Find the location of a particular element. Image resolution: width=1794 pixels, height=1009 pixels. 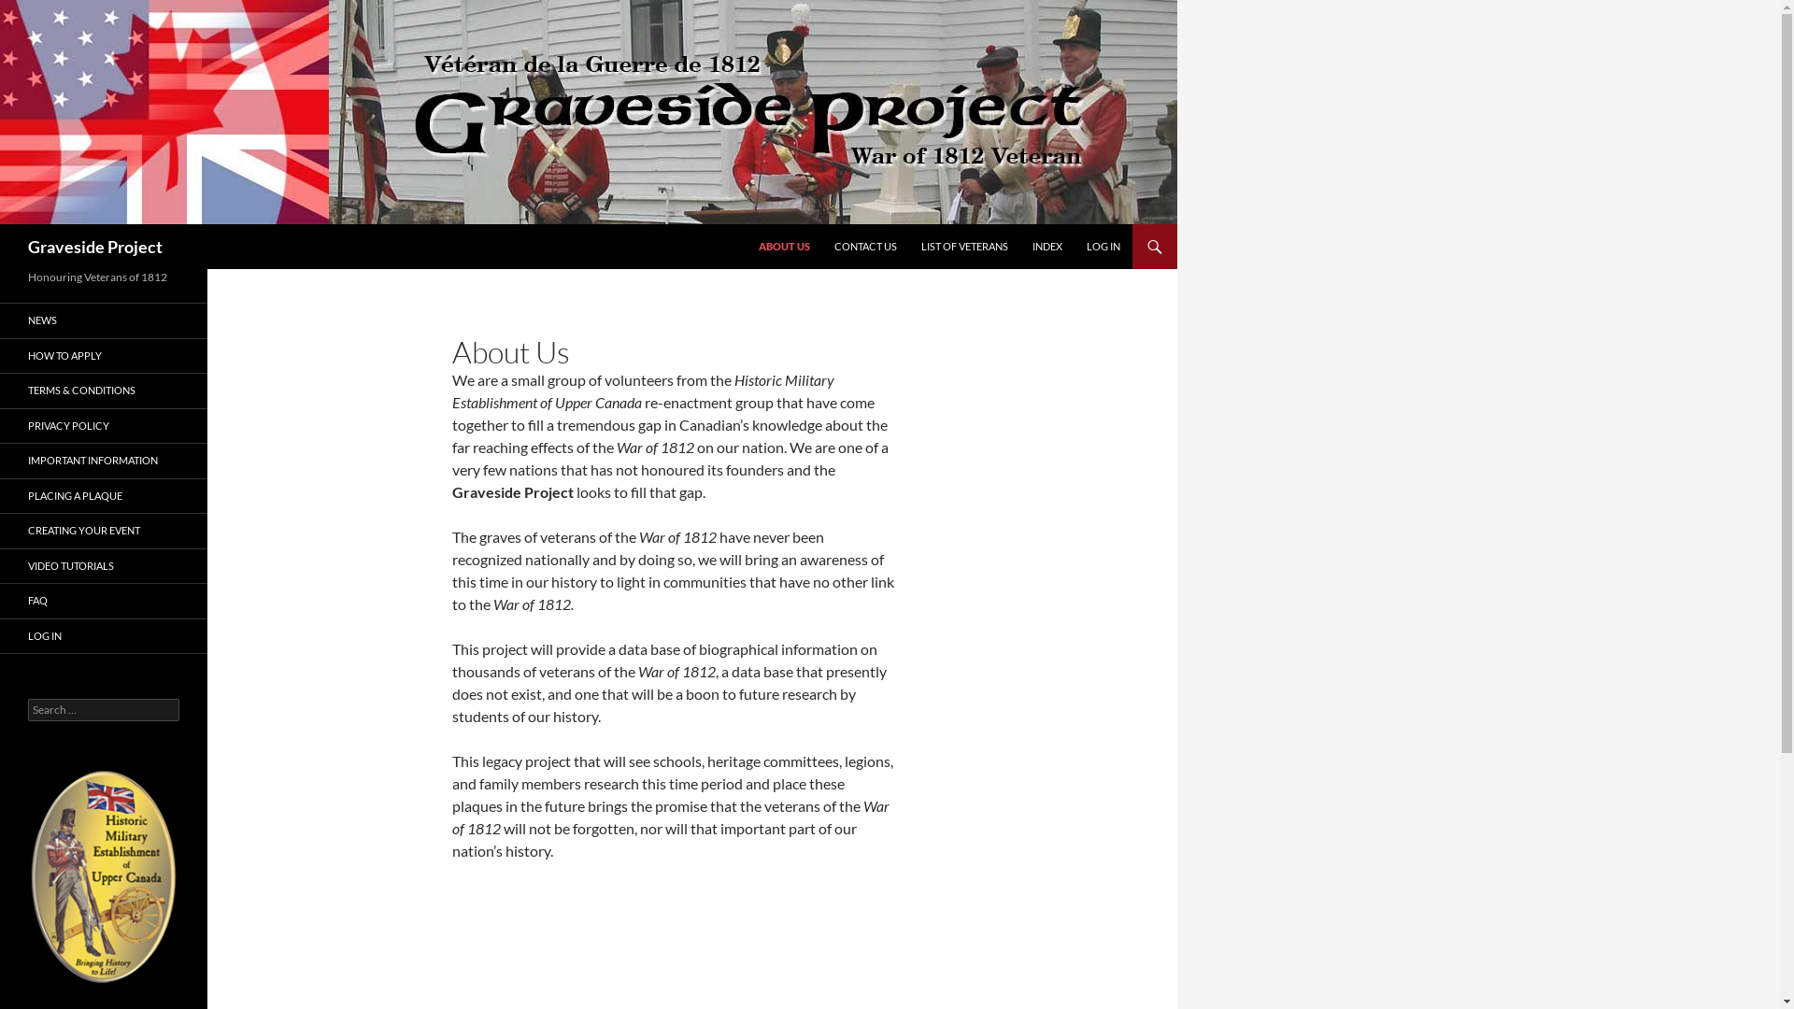

PRIVACY POLICY is located at coordinates (104, 426).